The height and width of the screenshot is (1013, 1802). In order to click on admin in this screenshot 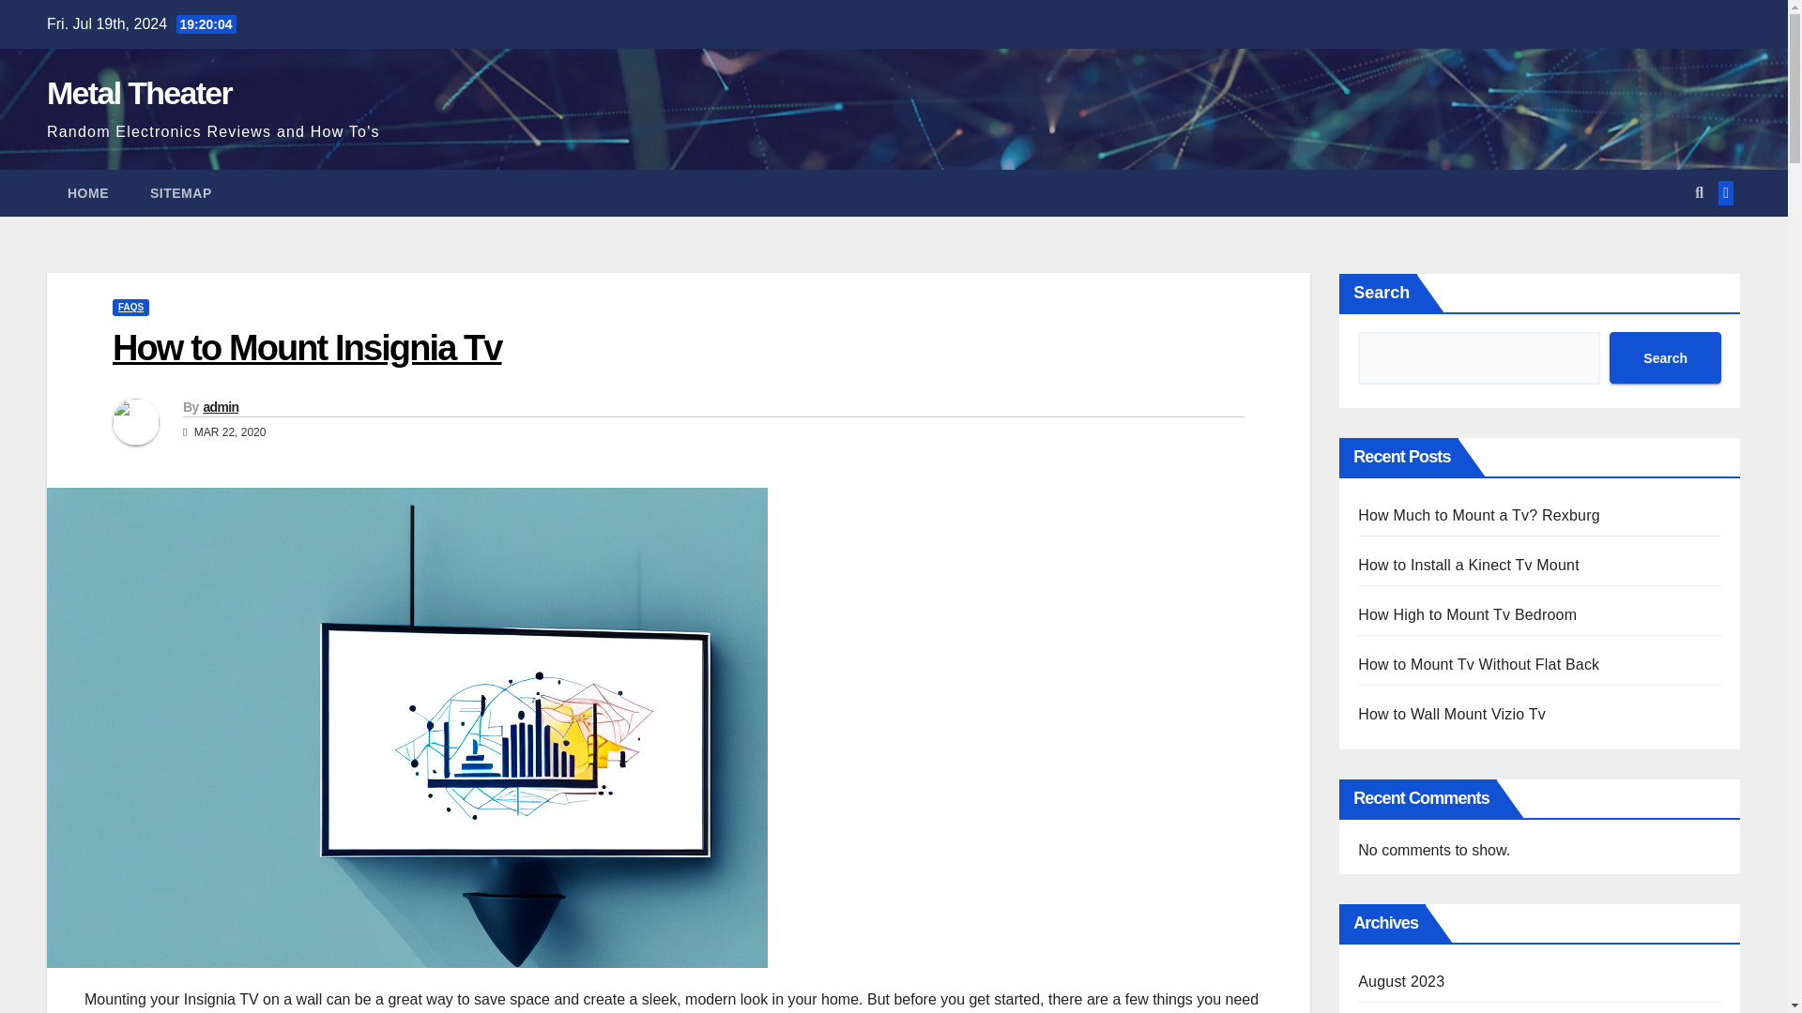, I will do `click(220, 406)`.